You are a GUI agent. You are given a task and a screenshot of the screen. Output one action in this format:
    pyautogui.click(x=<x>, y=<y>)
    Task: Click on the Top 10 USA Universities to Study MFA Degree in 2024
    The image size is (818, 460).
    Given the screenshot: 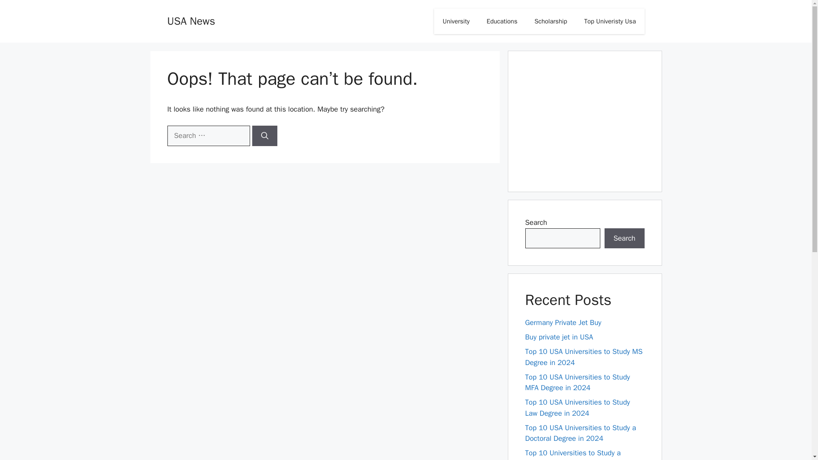 What is the action you would take?
    pyautogui.click(x=577, y=382)
    